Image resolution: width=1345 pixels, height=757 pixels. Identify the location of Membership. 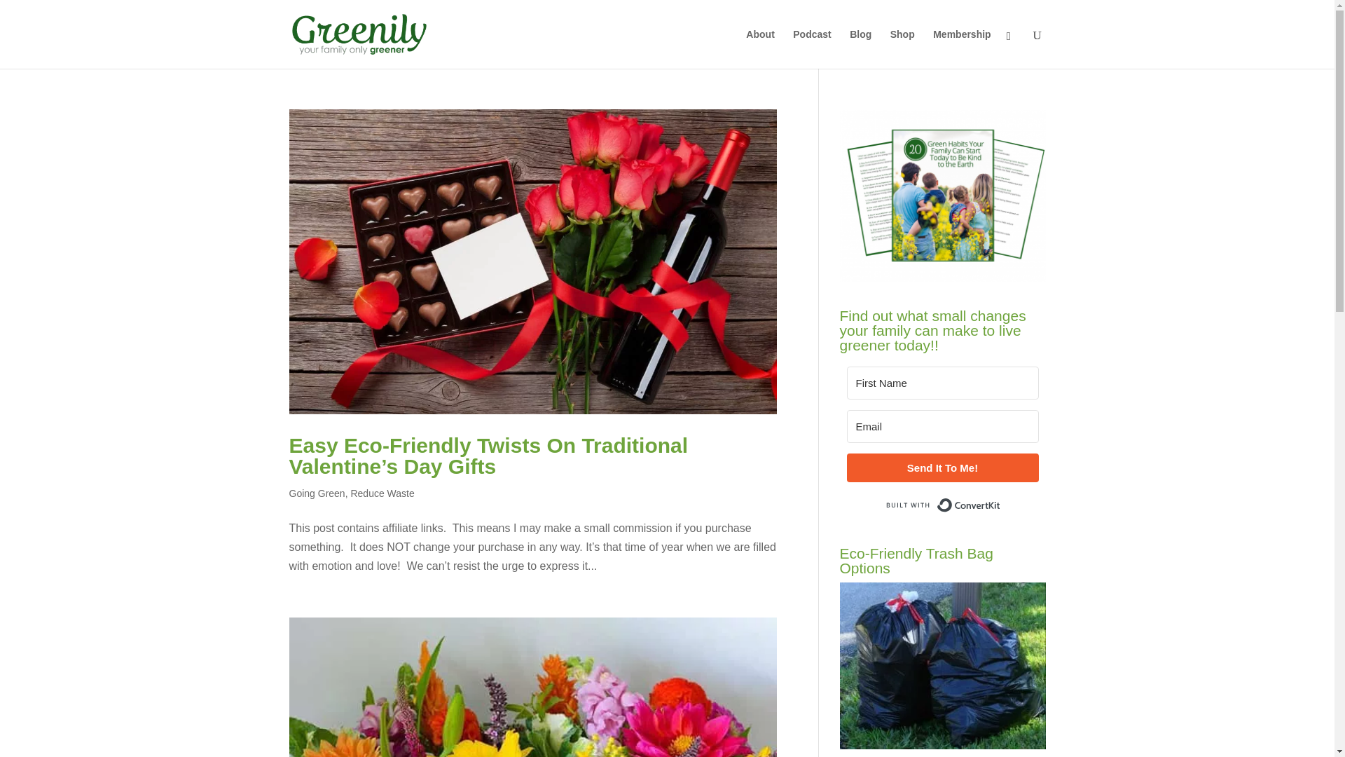
(961, 49).